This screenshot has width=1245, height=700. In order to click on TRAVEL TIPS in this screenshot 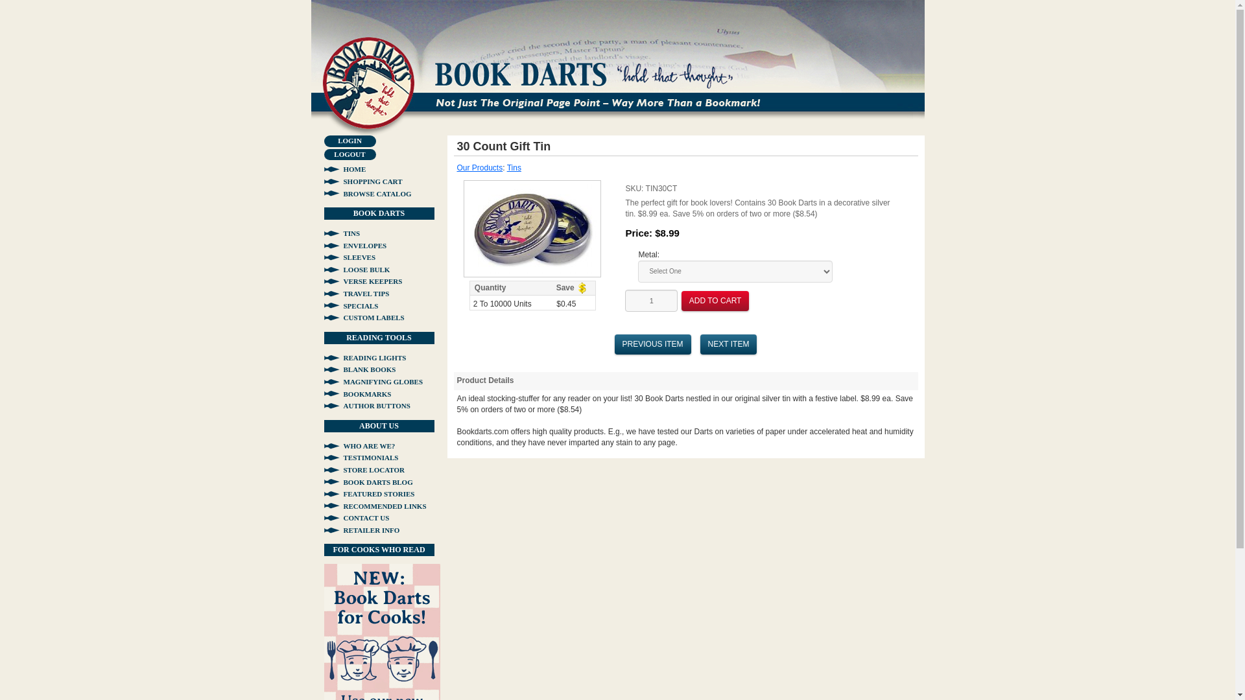, I will do `click(357, 294)`.